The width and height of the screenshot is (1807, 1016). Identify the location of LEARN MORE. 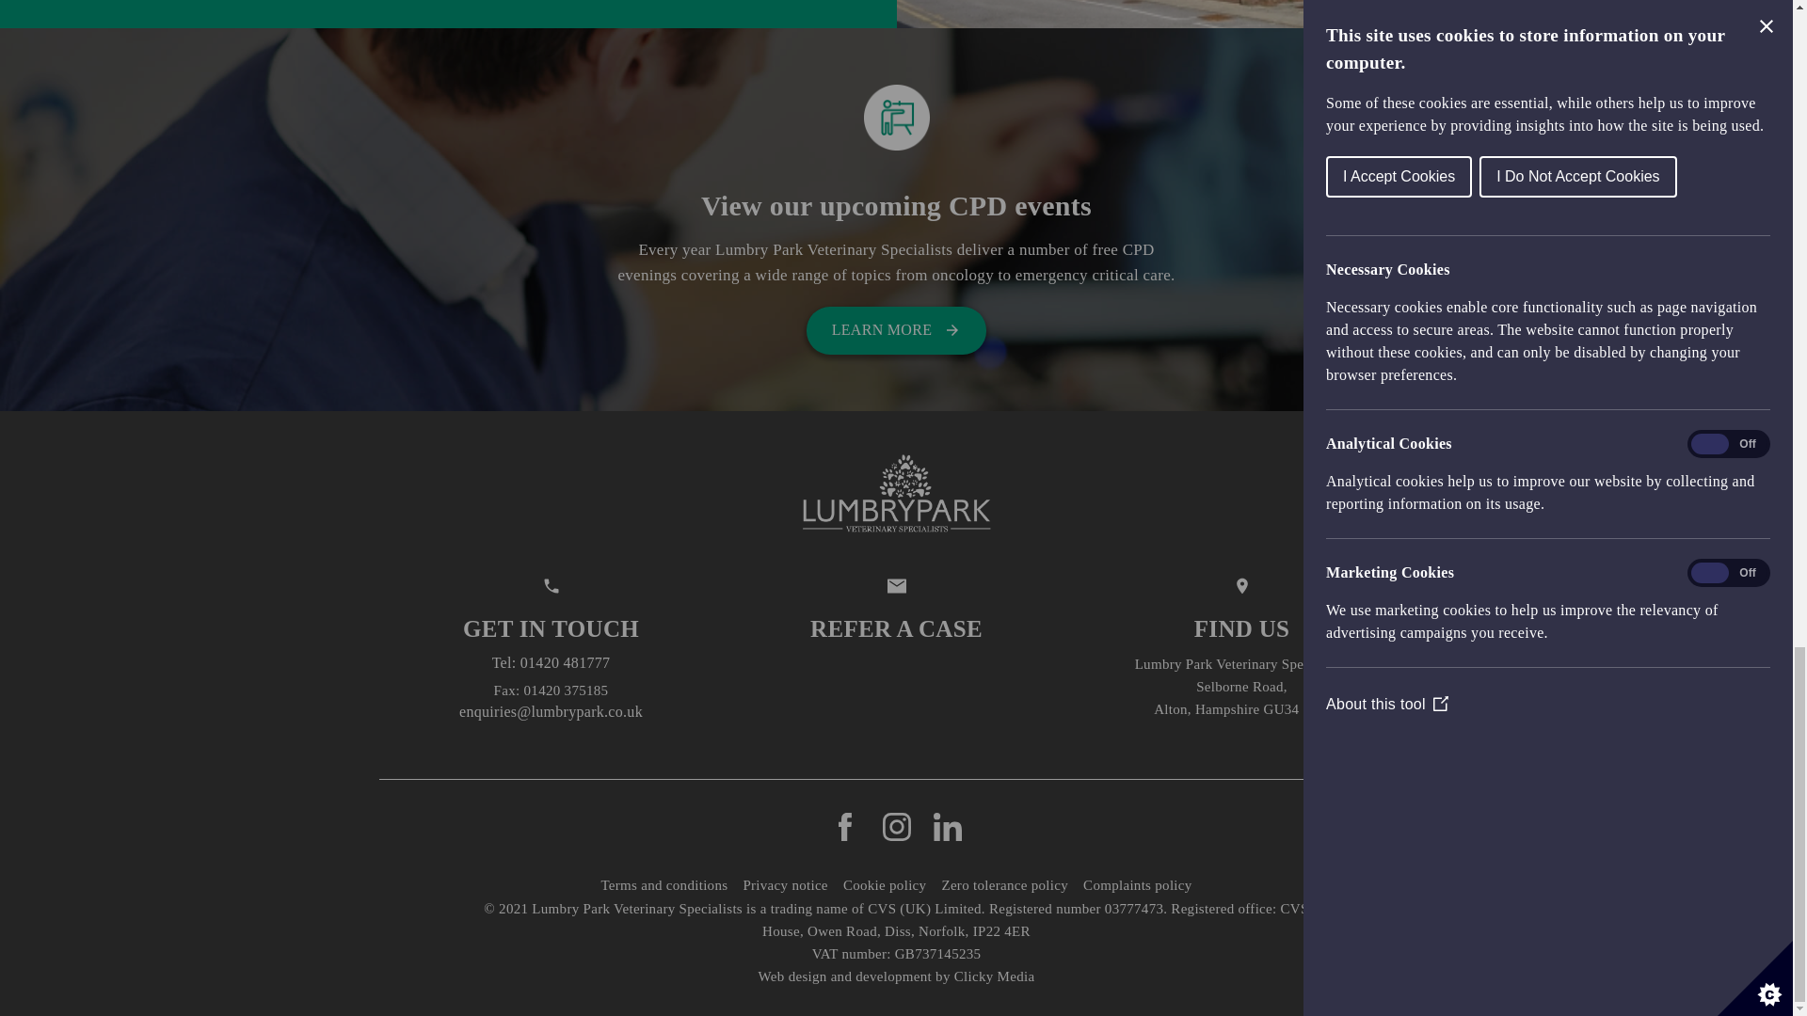
(896, 329).